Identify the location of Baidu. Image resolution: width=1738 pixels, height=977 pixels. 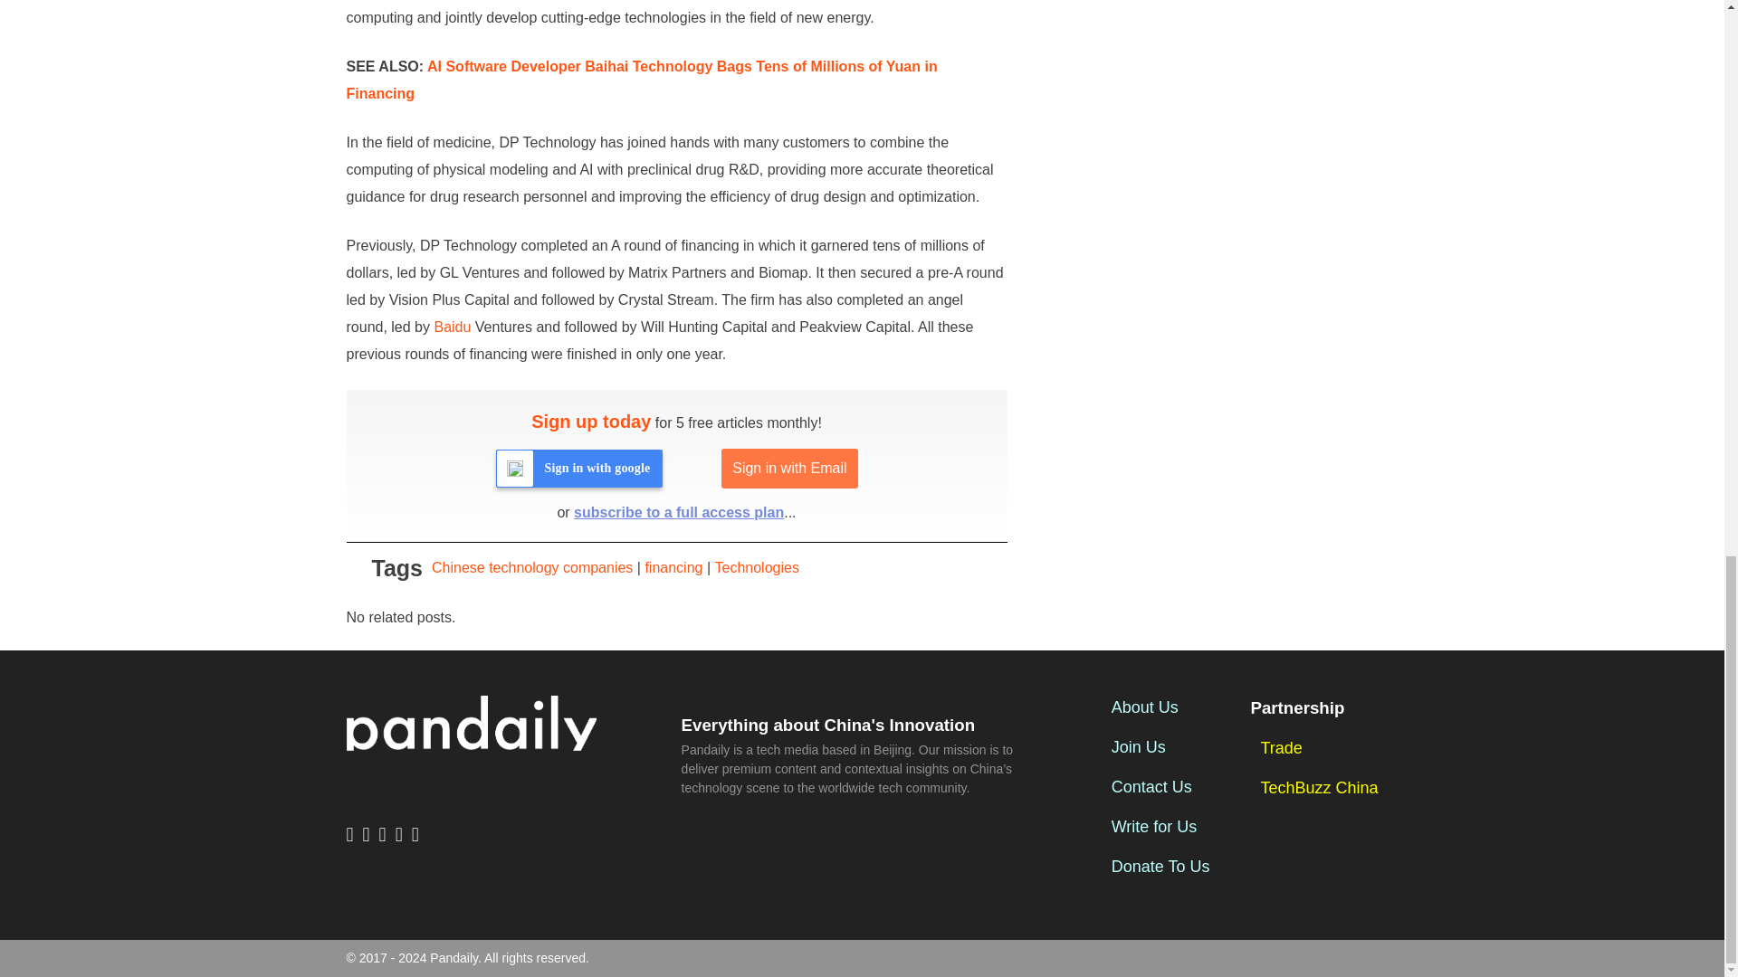
(452, 327).